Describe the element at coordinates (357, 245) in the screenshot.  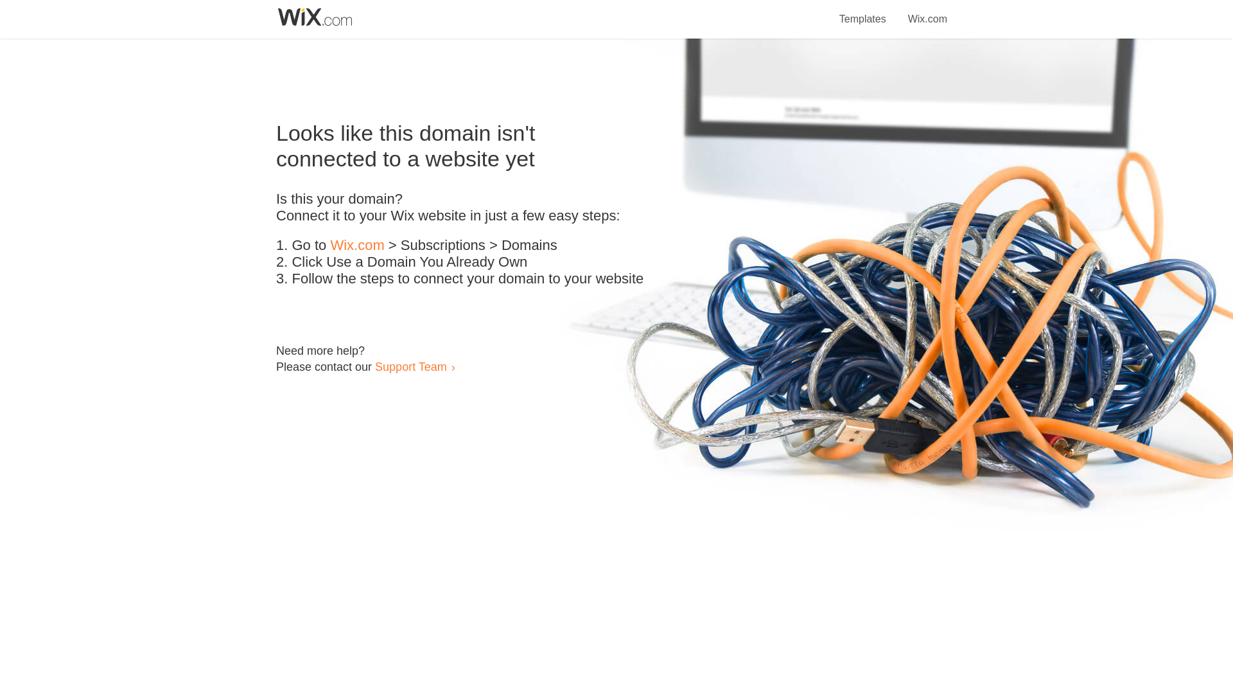
I see `Wix.com` at that location.